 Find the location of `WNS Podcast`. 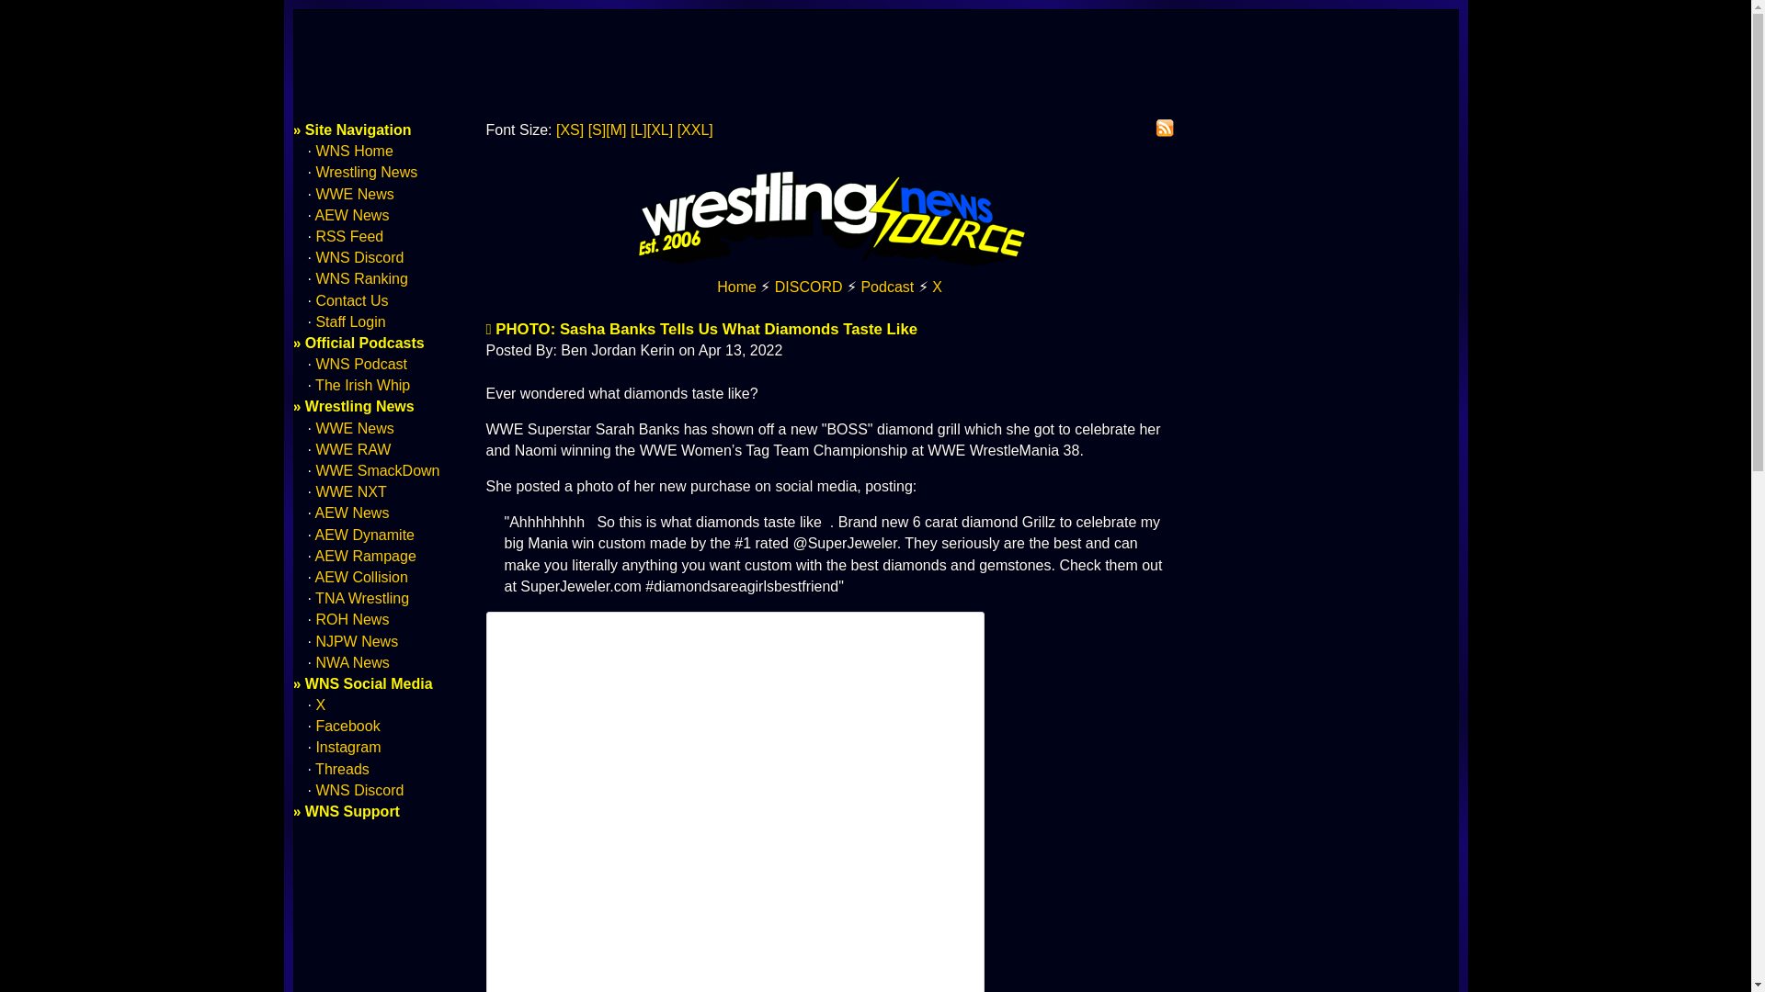

WNS Podcast is located at coordinates (361, 364).